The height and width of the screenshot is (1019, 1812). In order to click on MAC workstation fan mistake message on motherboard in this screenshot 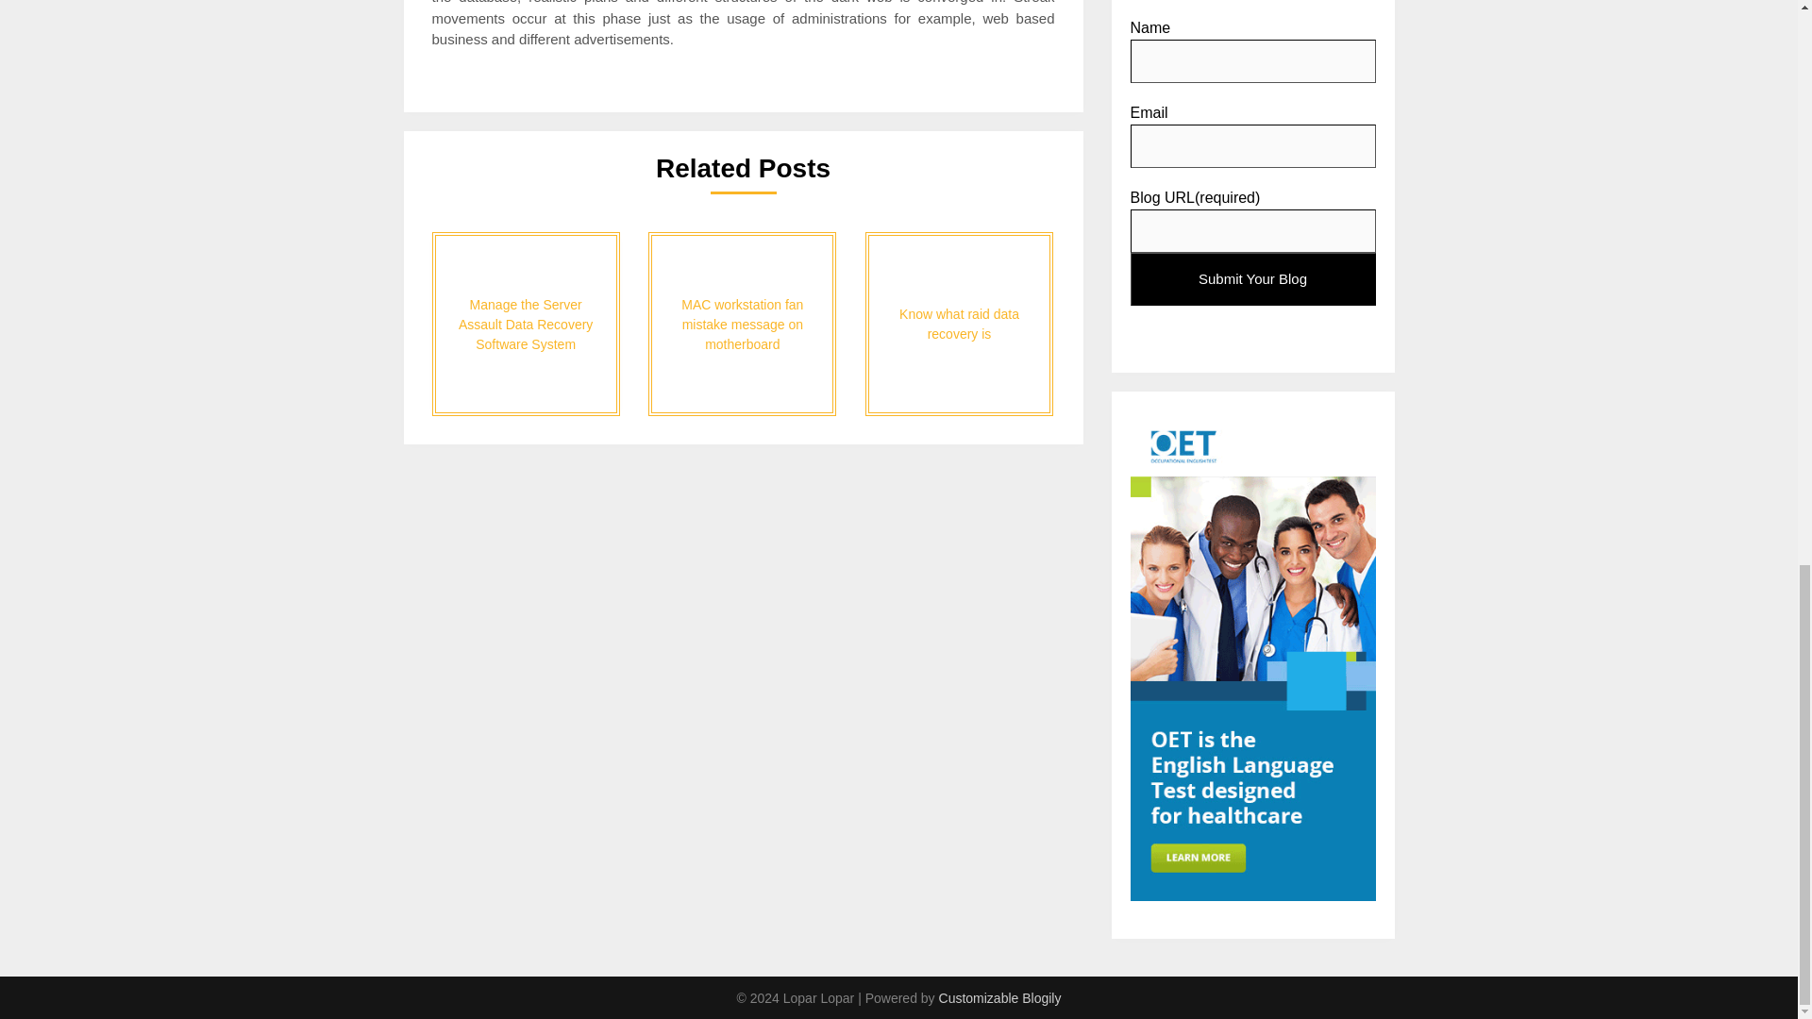, I will do `click(742, 324)`.